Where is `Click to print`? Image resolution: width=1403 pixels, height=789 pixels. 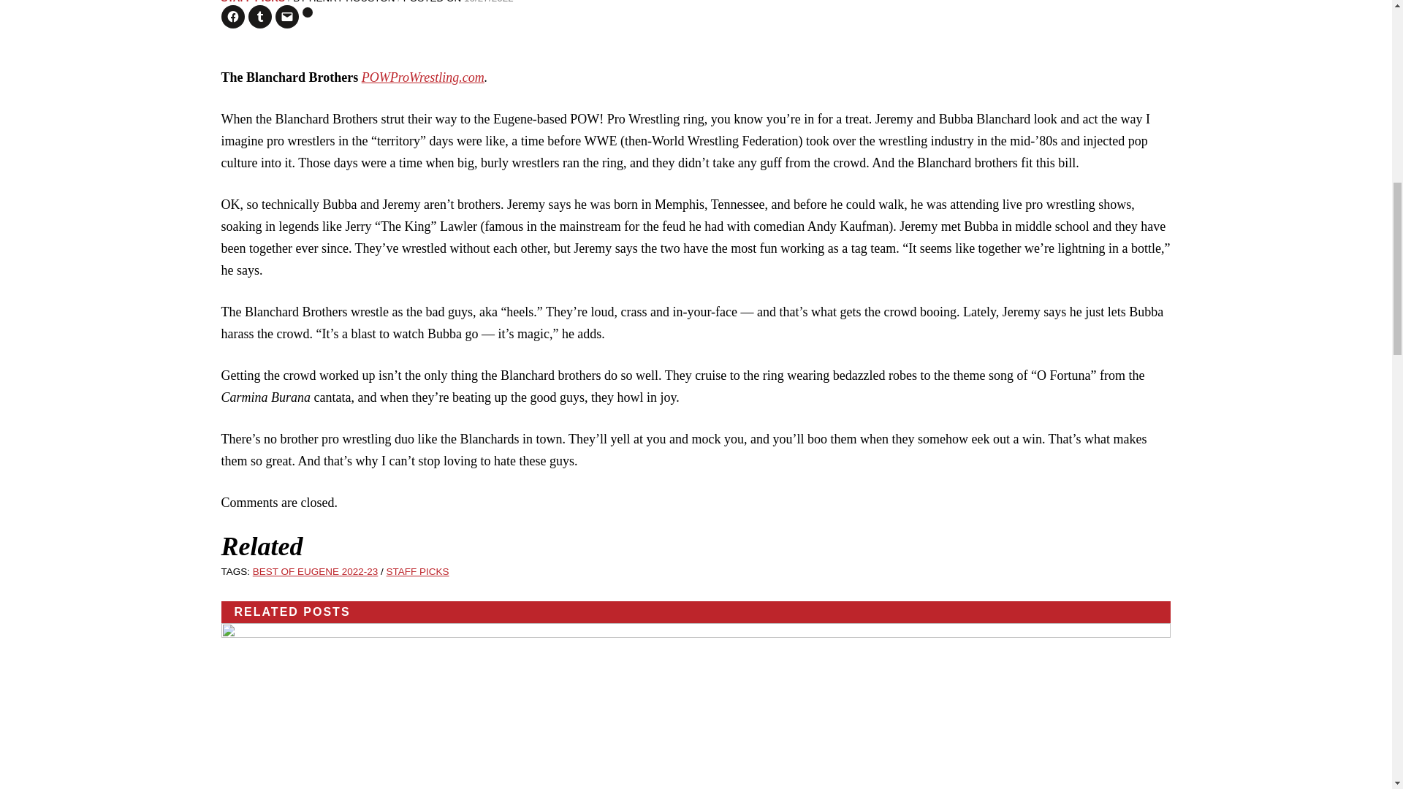 Click to print is located at coordinates (308, 12).